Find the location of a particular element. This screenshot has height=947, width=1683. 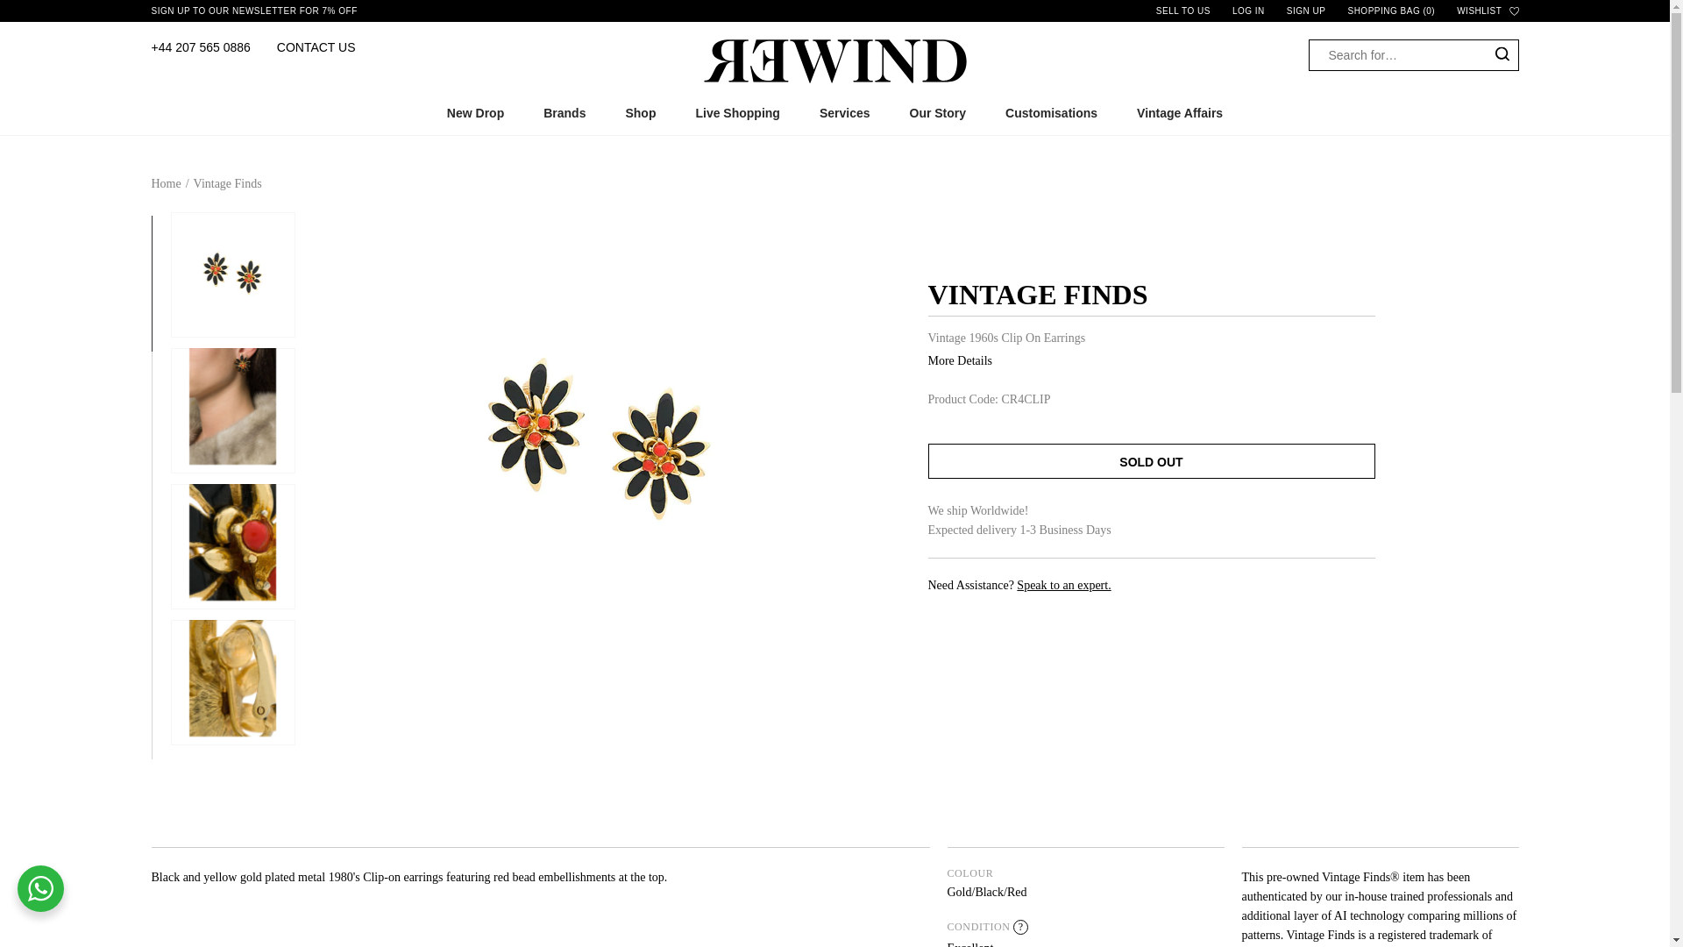

SELL TO US is located at coordinates (1183, 11).